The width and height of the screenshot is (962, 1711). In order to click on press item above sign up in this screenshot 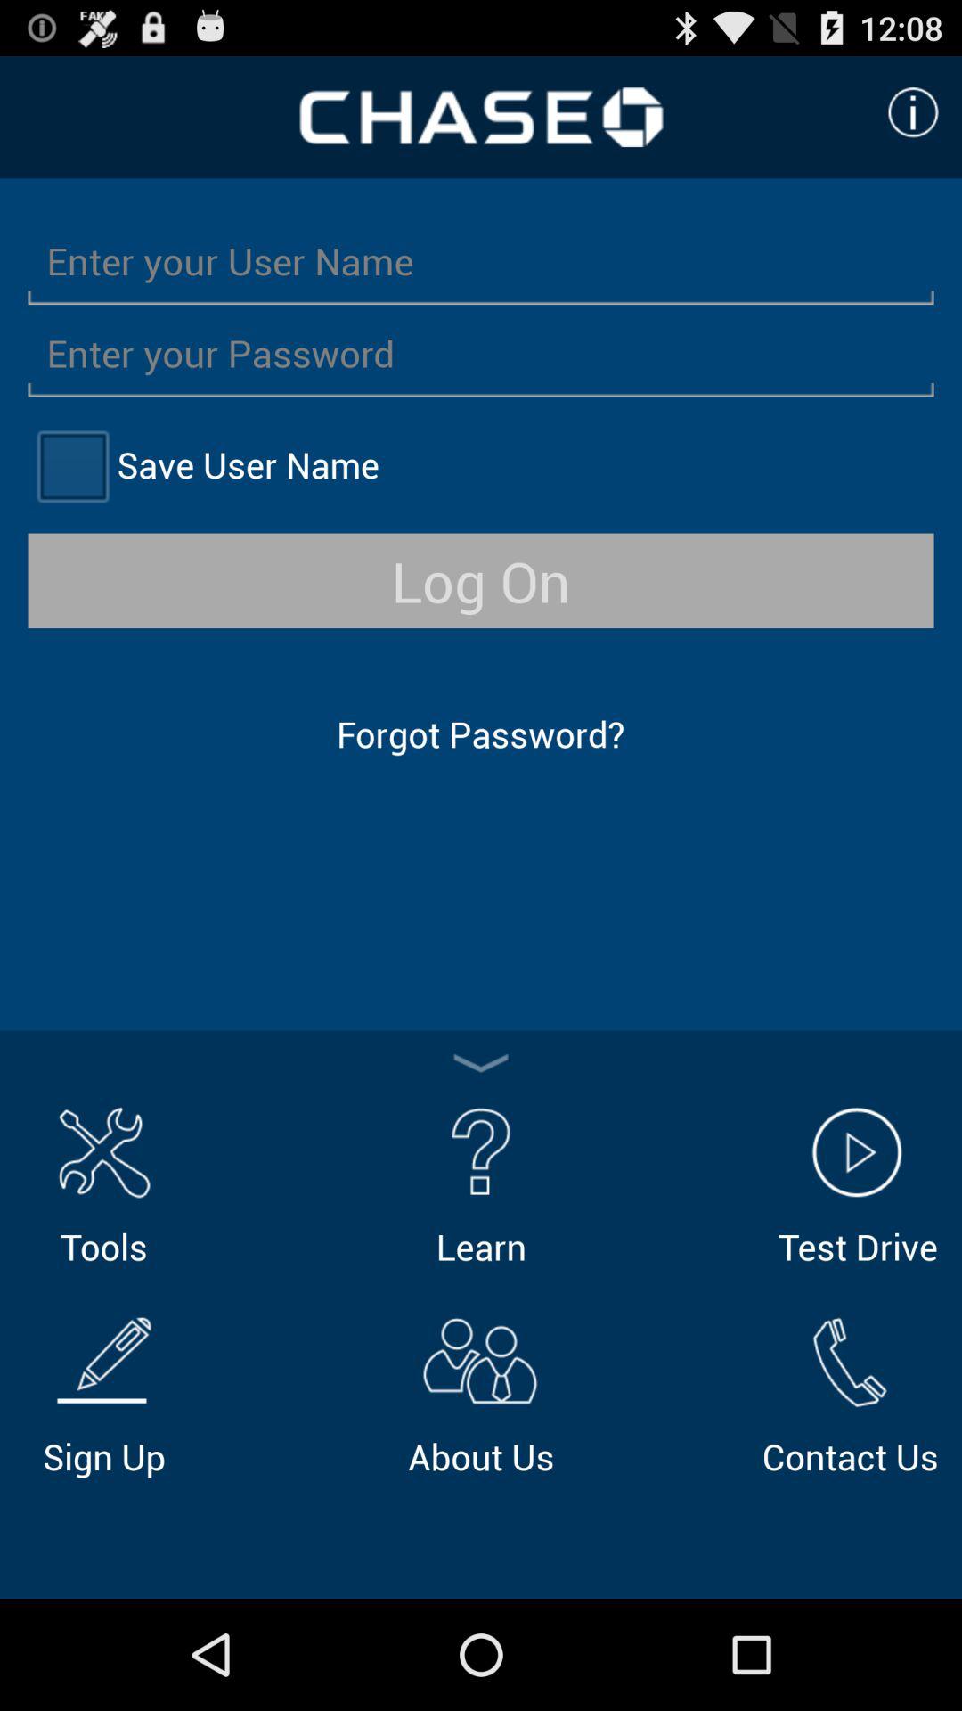, I will do `click(103, 1183)`.